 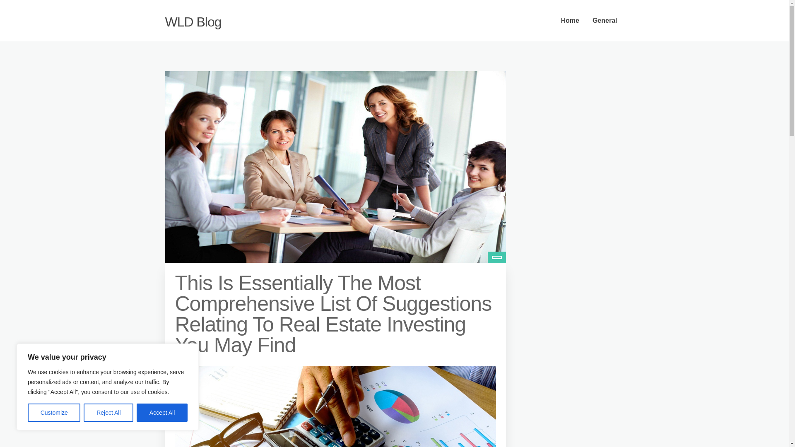 What do you see at coordinates (162, 413) in the screenshot?
I see `Accept All` at bounding box center [162, 413].